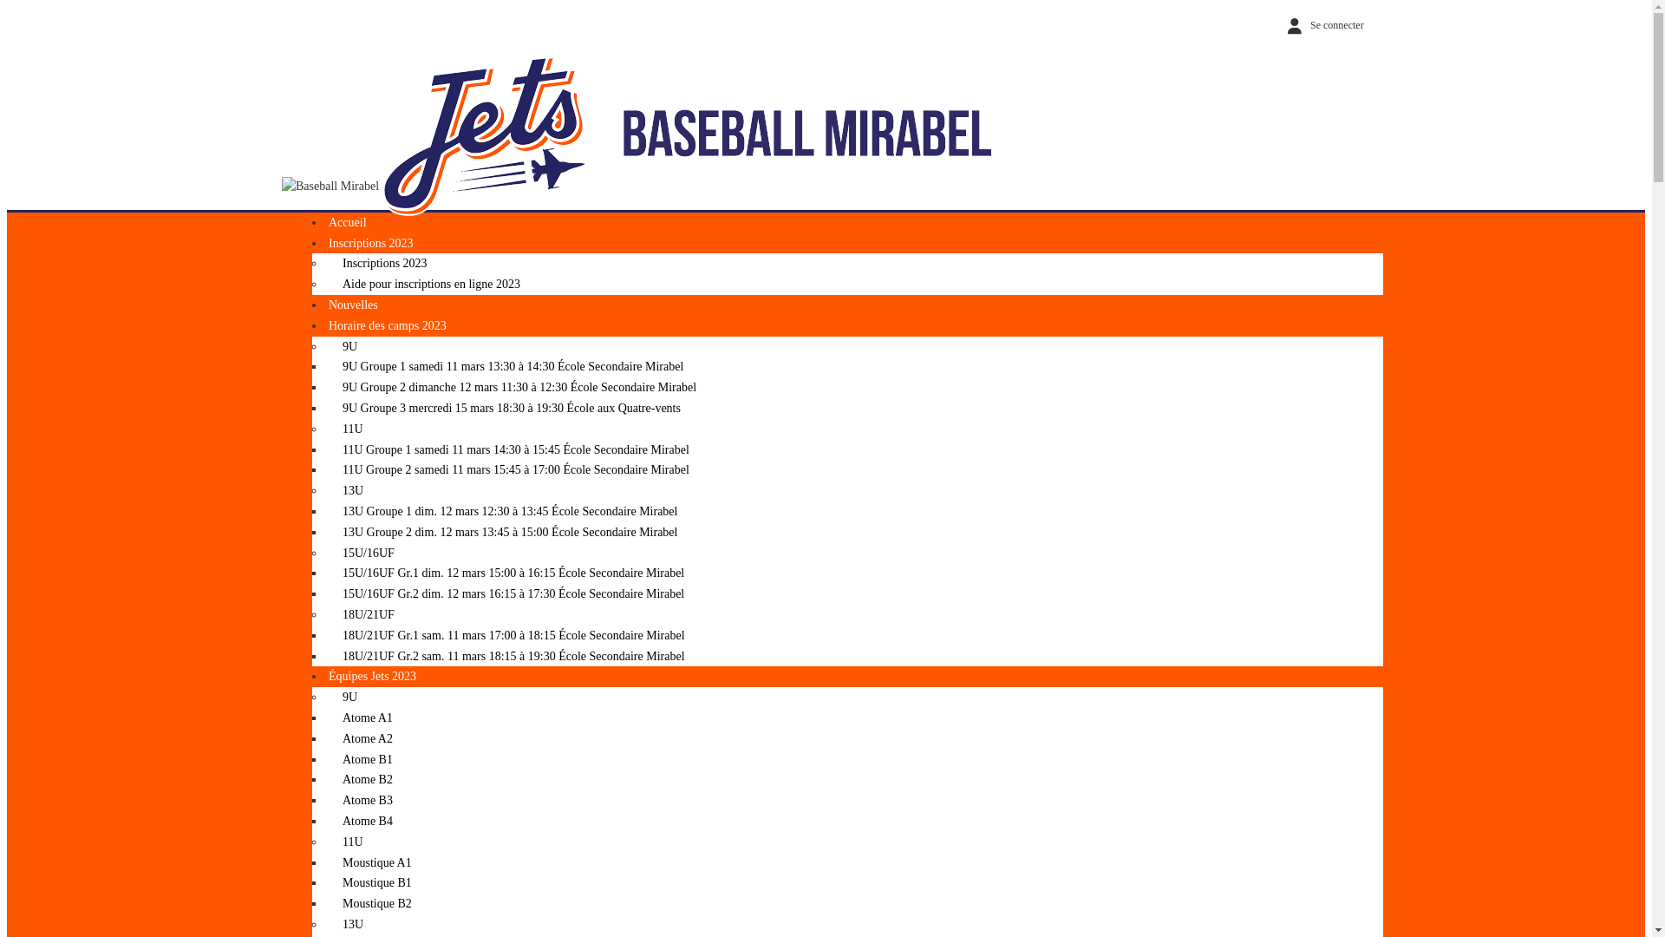  I want to click on Atome A2, so click(361, 739).